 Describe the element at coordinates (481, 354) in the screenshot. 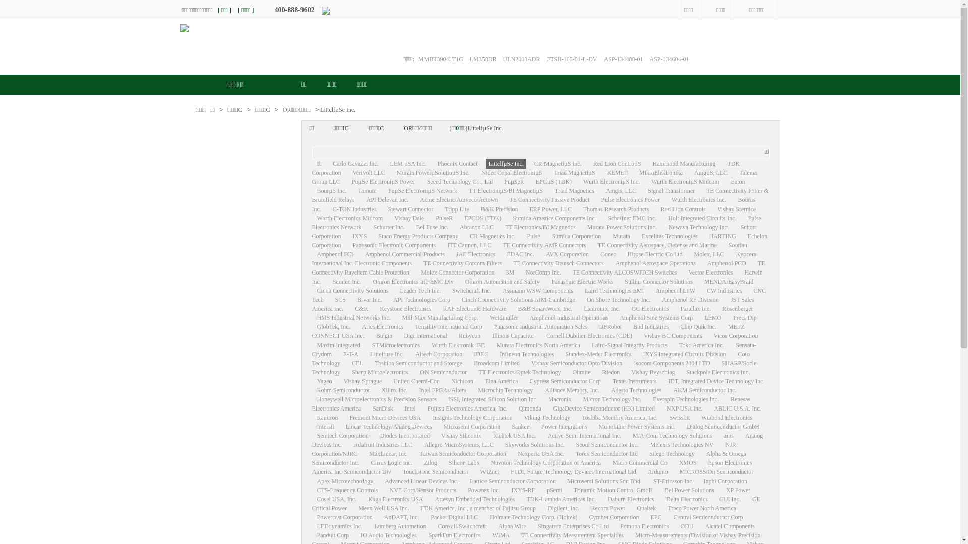

I see `IDEC` at that location.